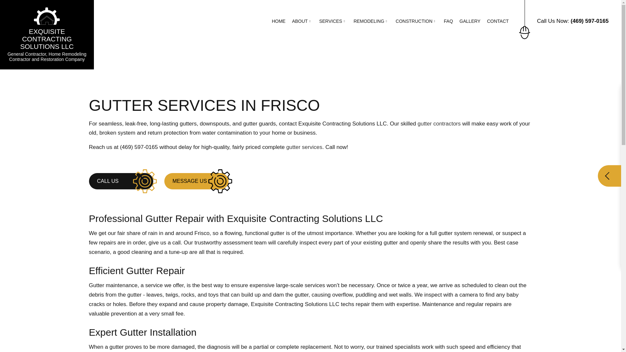 The width and height of the screenshot is (626, 352). What do you see at coordinates (196, 181) in the screenshot?
I see `Send us a message` at bounding box center [196, 181].